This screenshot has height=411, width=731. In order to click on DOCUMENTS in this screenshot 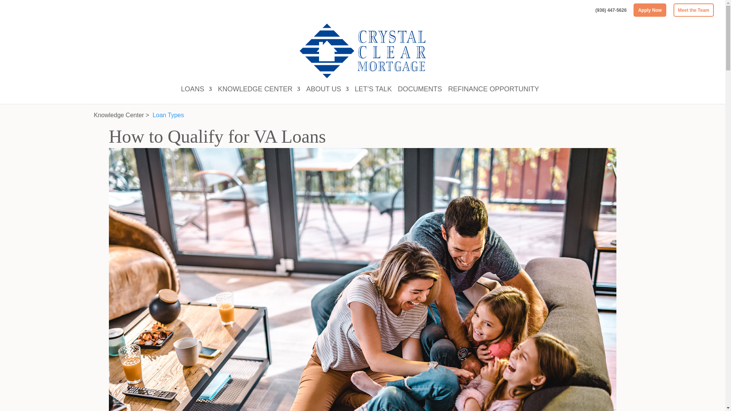, I will do `click(420, 95)`.